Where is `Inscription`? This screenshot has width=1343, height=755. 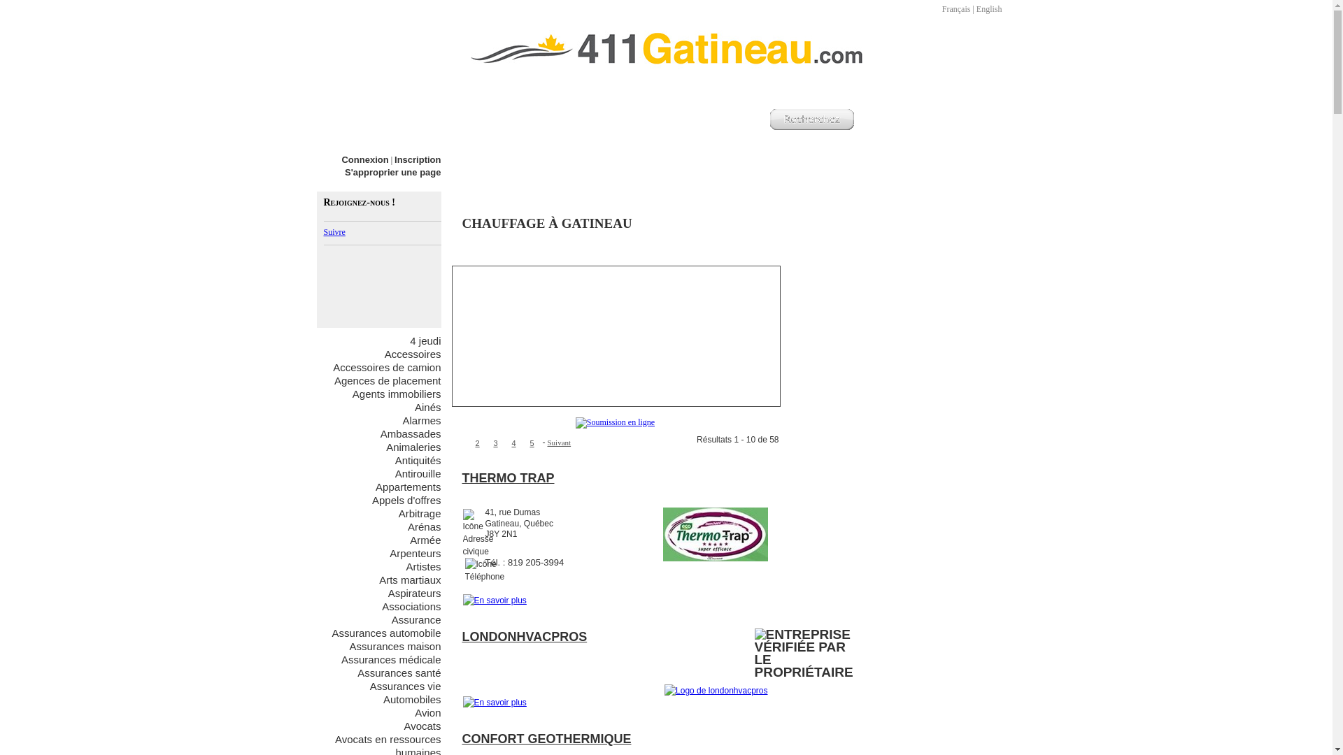
Inscription is located at coordinates (418, 159).